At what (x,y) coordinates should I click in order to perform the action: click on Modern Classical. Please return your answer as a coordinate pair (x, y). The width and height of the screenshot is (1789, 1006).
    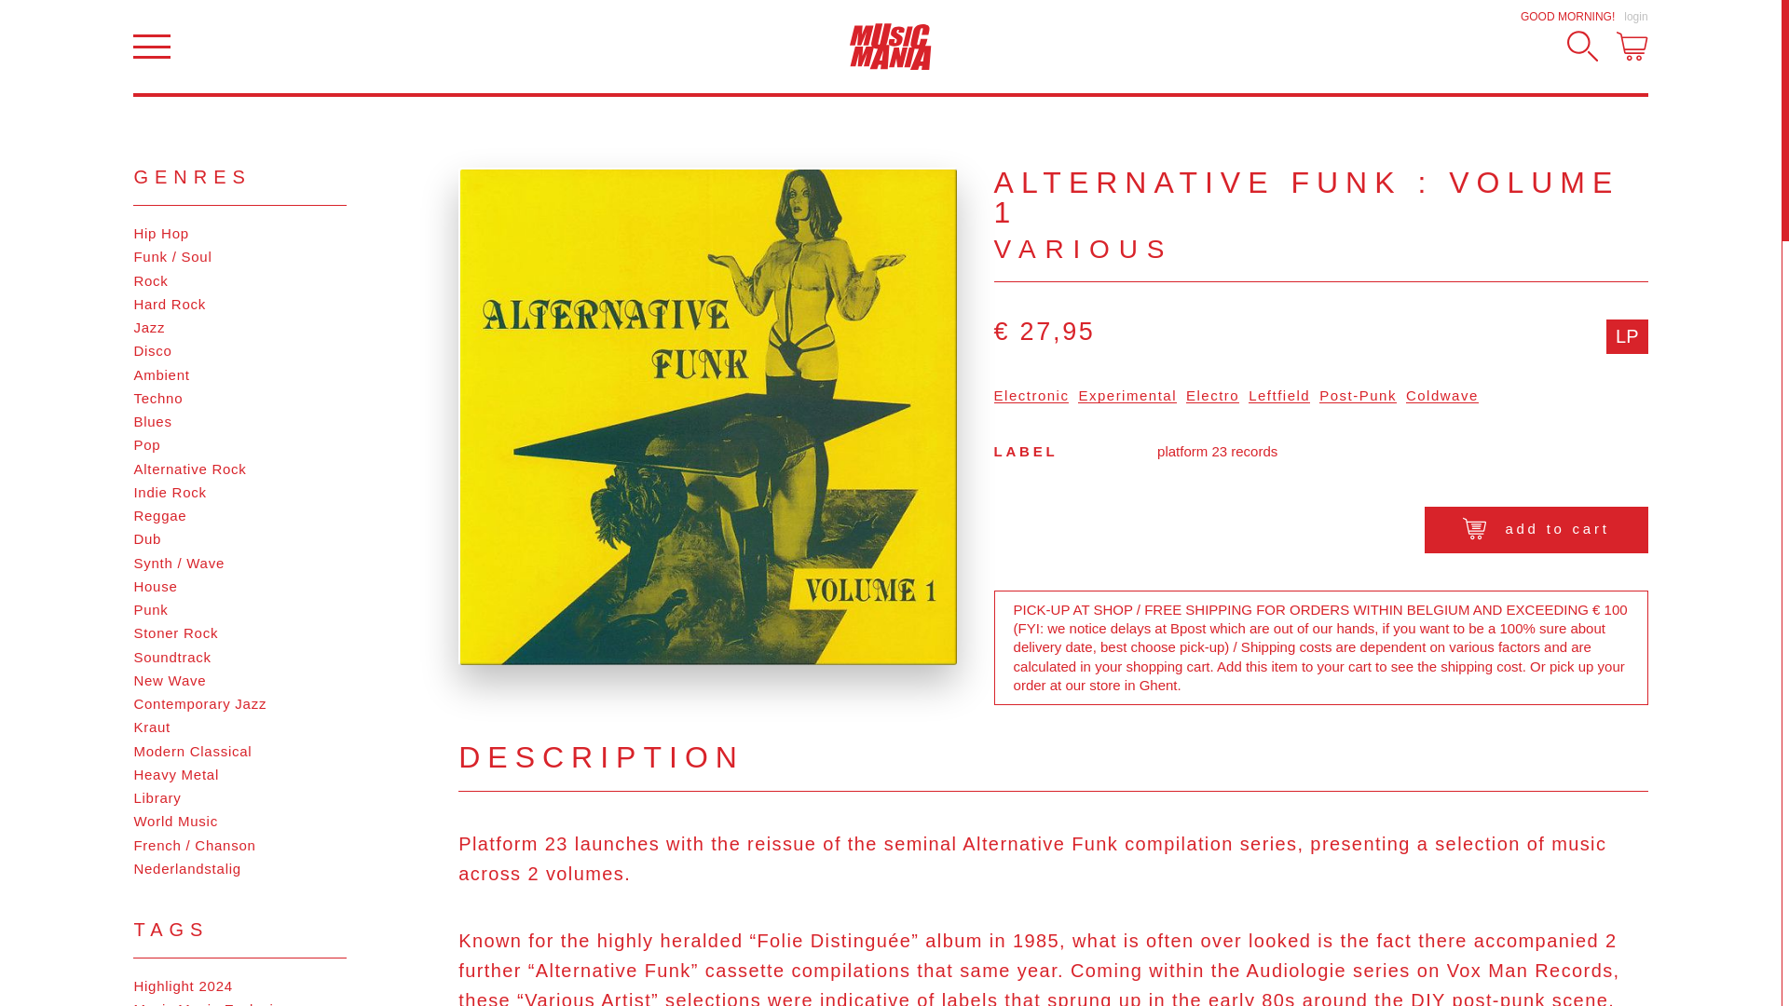
    Looking at the image, I should click on (239, 751).